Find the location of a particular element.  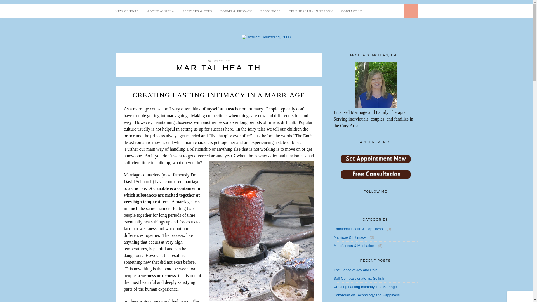

Creating Lasting Intimacy in a Marriage is located at coordinates (365, 287).